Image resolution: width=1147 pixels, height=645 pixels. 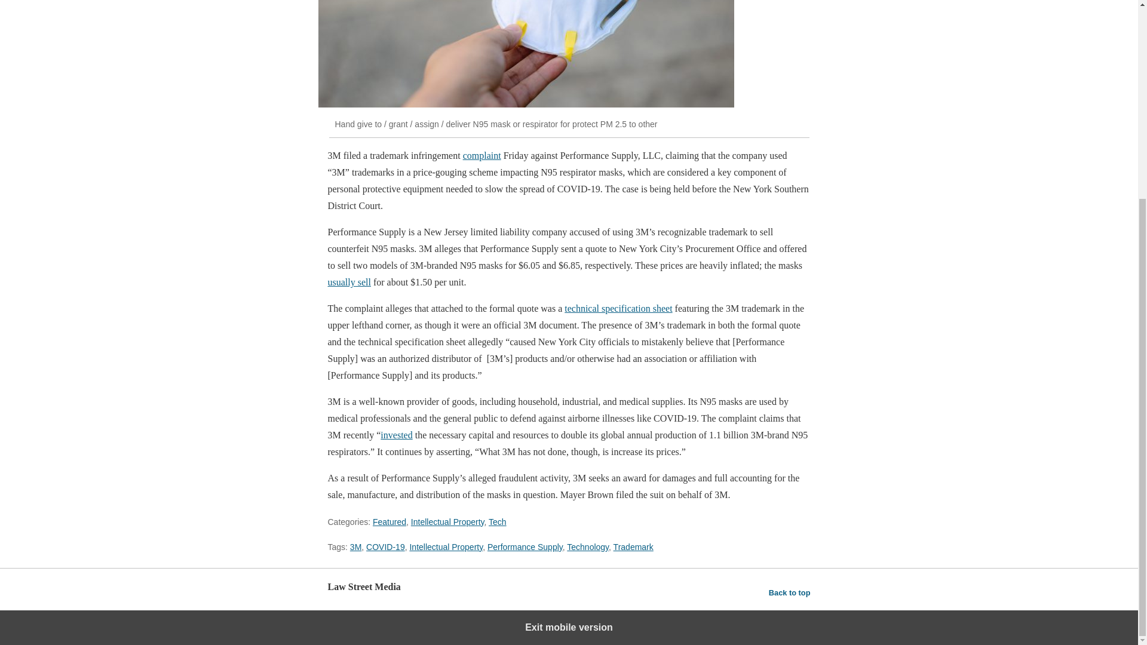 What do you see at coordinates (497, 522) in the screenshot?
I see `Tech` at bounding box center [497, 522].